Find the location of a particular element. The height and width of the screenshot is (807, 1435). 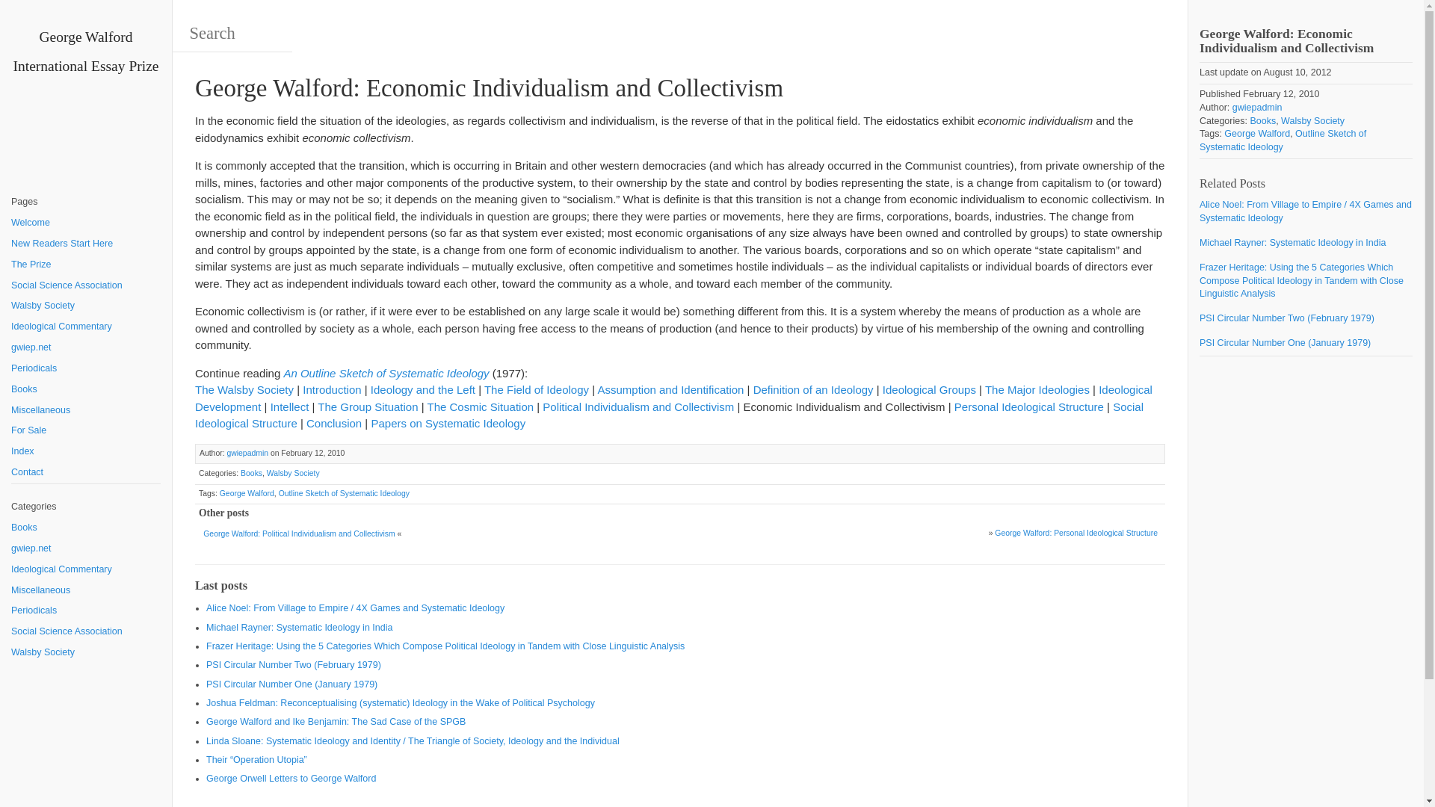

George Walford International Essay Prize is located at coordinates (86, 51).